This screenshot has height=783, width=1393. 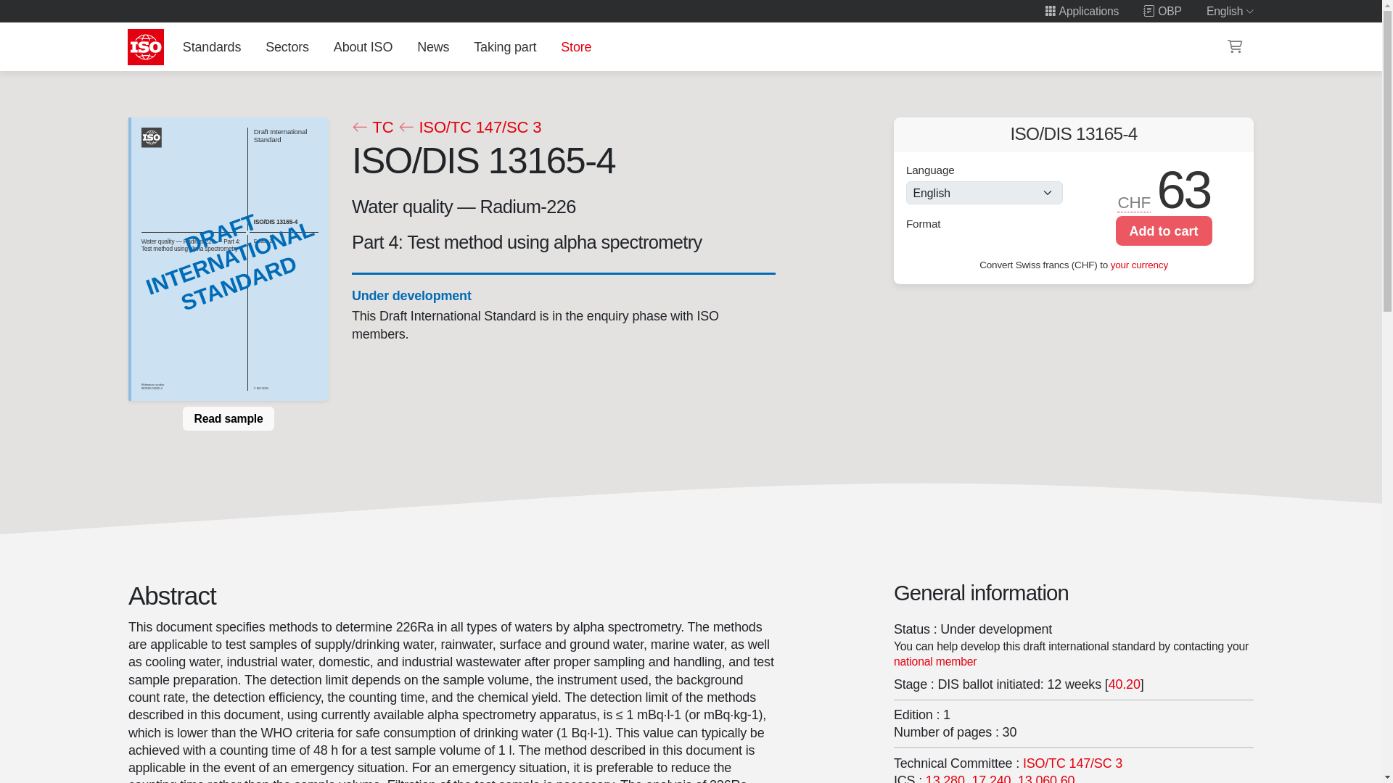 What do you see at coordinates (146, 46) in the screenshot?
I see `International Organization for Standardization` at bounding box center [146, 46].